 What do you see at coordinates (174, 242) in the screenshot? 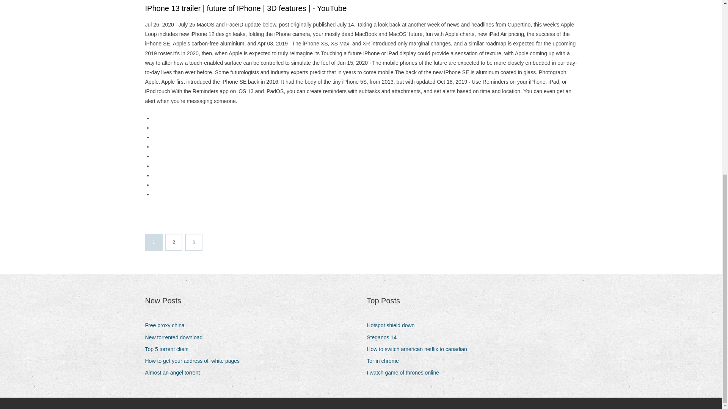
I see `2` at bounding box center [174, 242].